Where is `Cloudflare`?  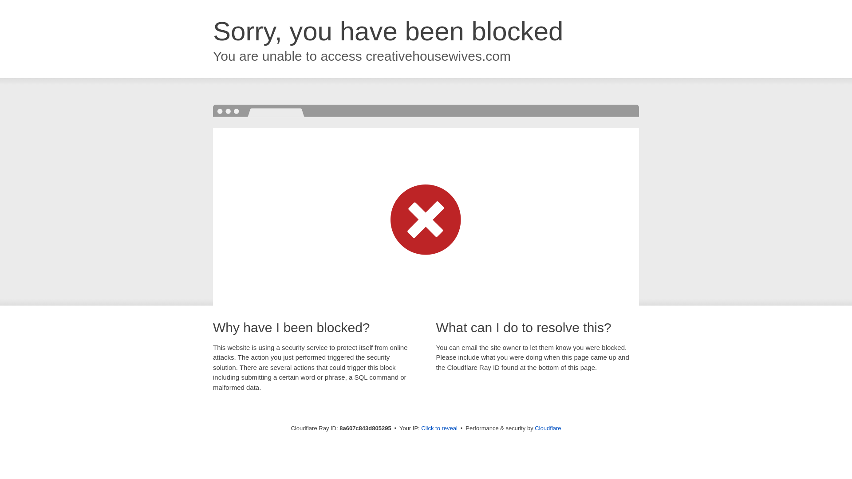
Cloudflare is located at coordinates (548, 428).